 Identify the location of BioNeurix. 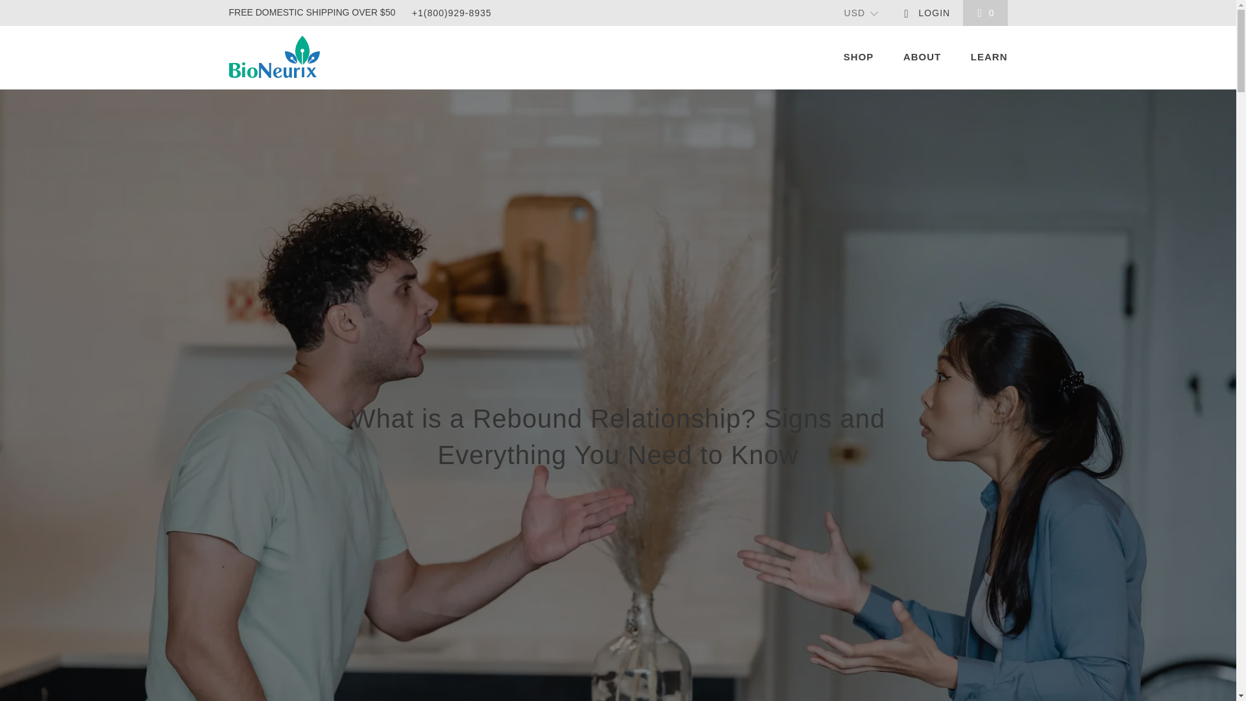
(290, 56).